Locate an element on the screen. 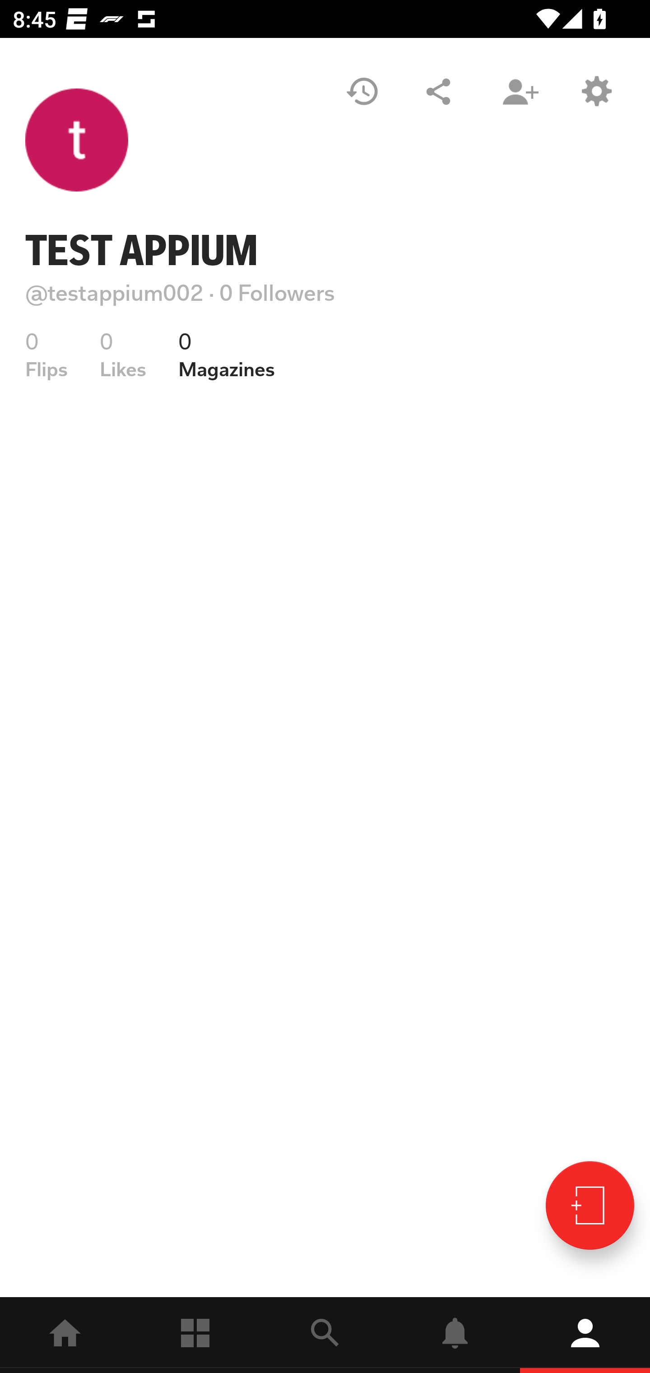  @testappium002 is located at coordinates (114, 293).